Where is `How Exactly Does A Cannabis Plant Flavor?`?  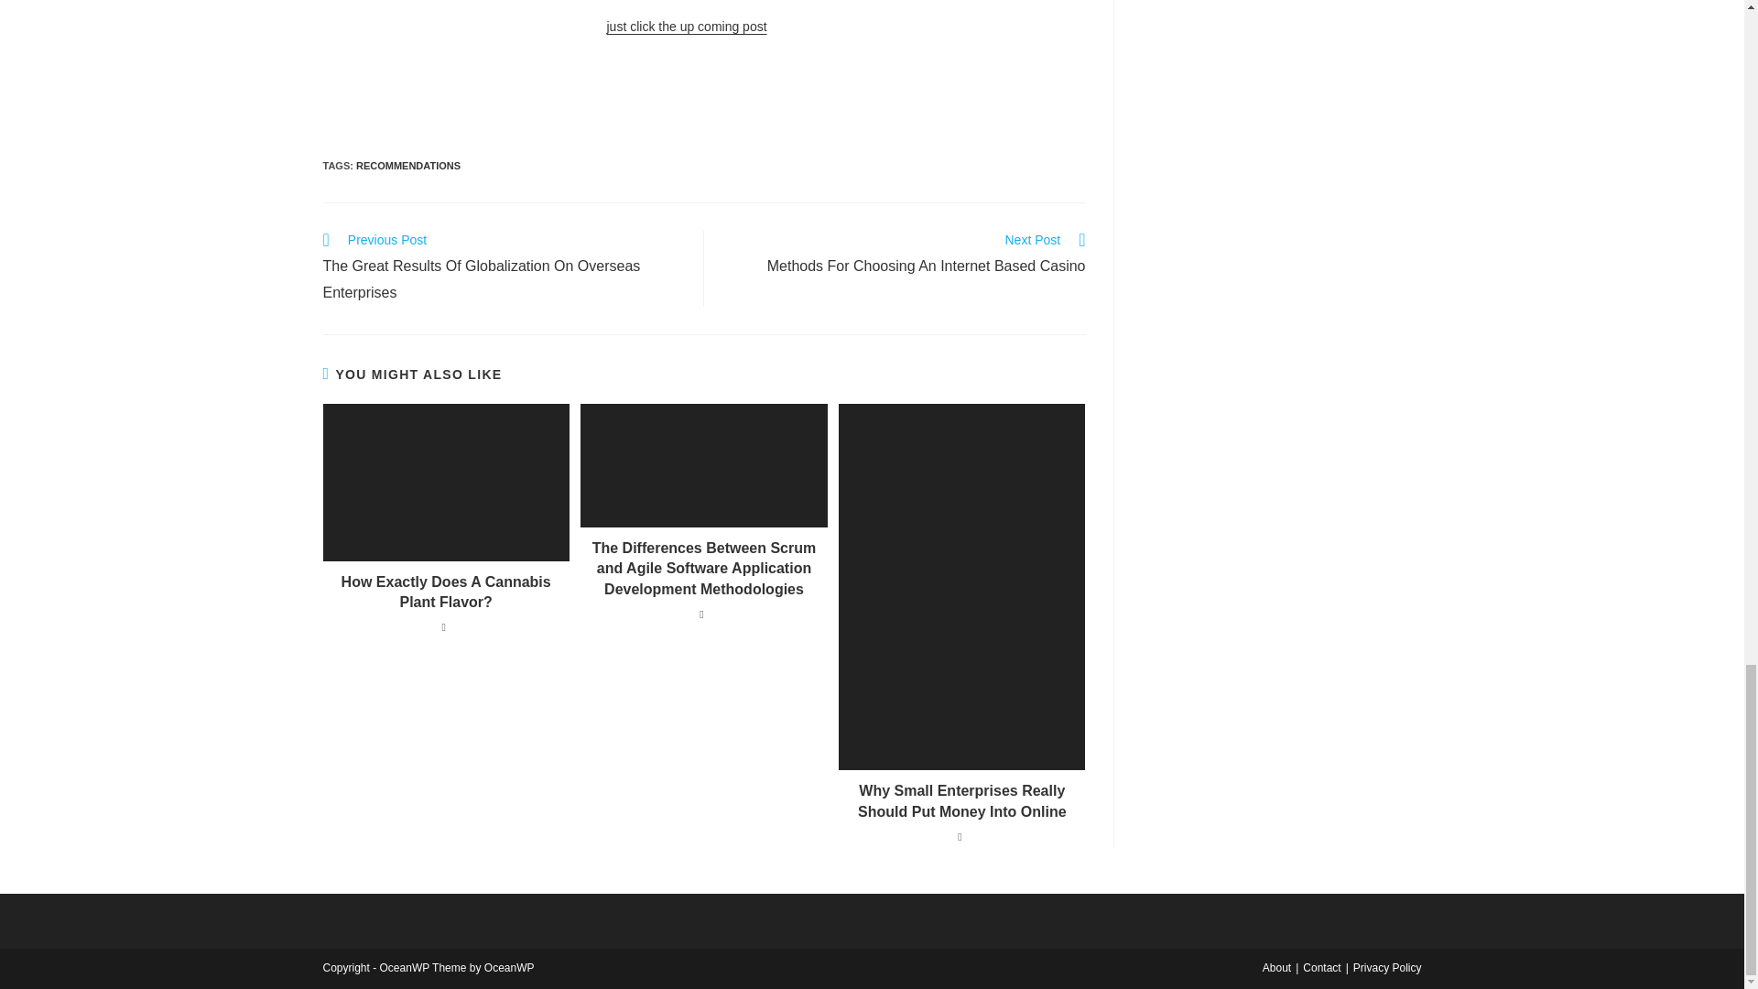
How Exactly Does A Cannabis Plant Flavor? is located at coordinates (445, 592).